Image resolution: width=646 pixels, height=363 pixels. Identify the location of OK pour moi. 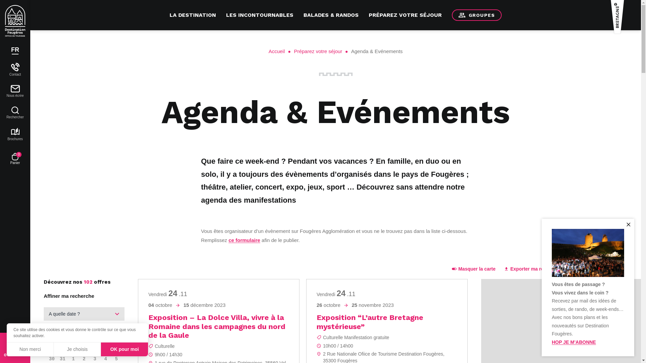
(124, 349).